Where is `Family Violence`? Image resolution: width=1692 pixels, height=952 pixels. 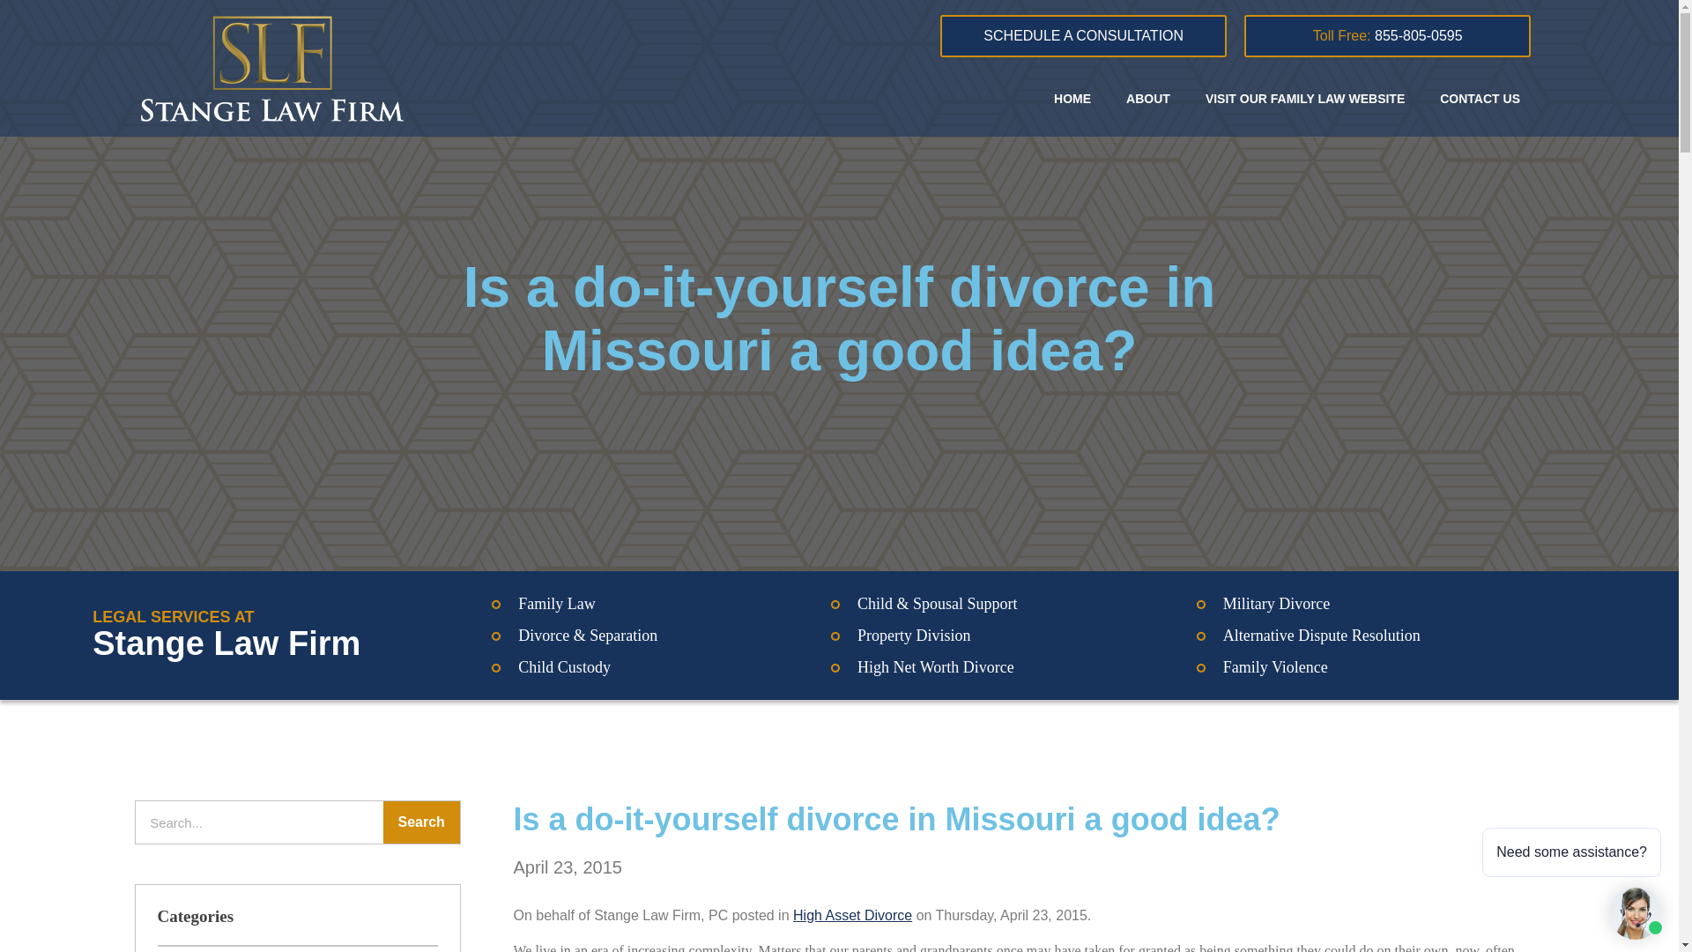 Family Violence is located at coordinates (1276, 666).